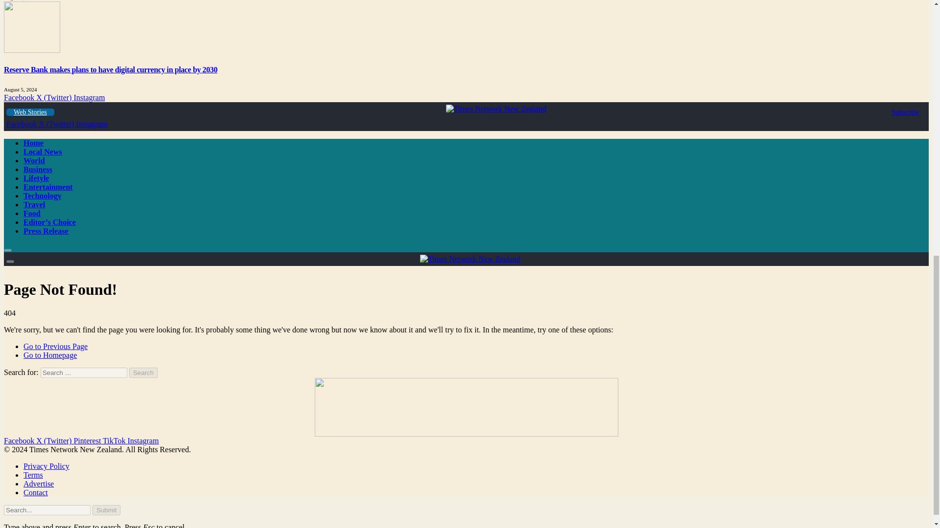 The image size is (940, 528). Describe the element at coordinates (23, 124) in the screenshot. I see `Facebook` at that location.